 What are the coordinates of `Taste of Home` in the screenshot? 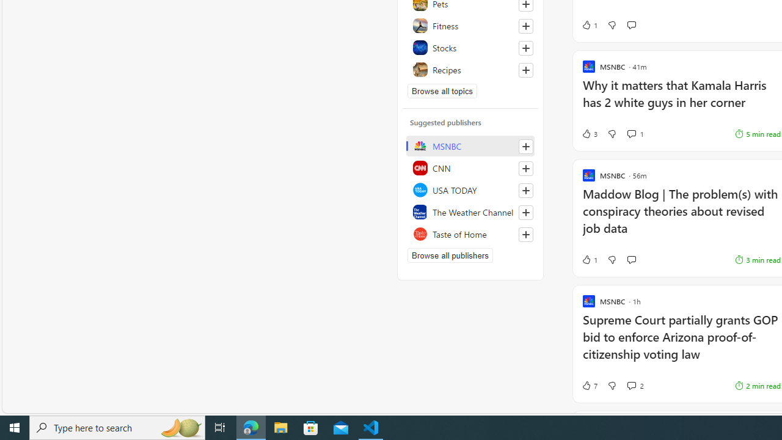 It's located at (470, 233).